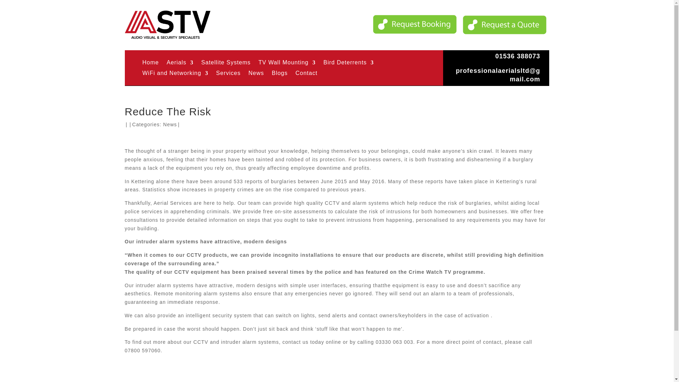  What do you see at coordinates (306, 74) in the screenshot?
I see `Contact` at bounding box center [306, 74].